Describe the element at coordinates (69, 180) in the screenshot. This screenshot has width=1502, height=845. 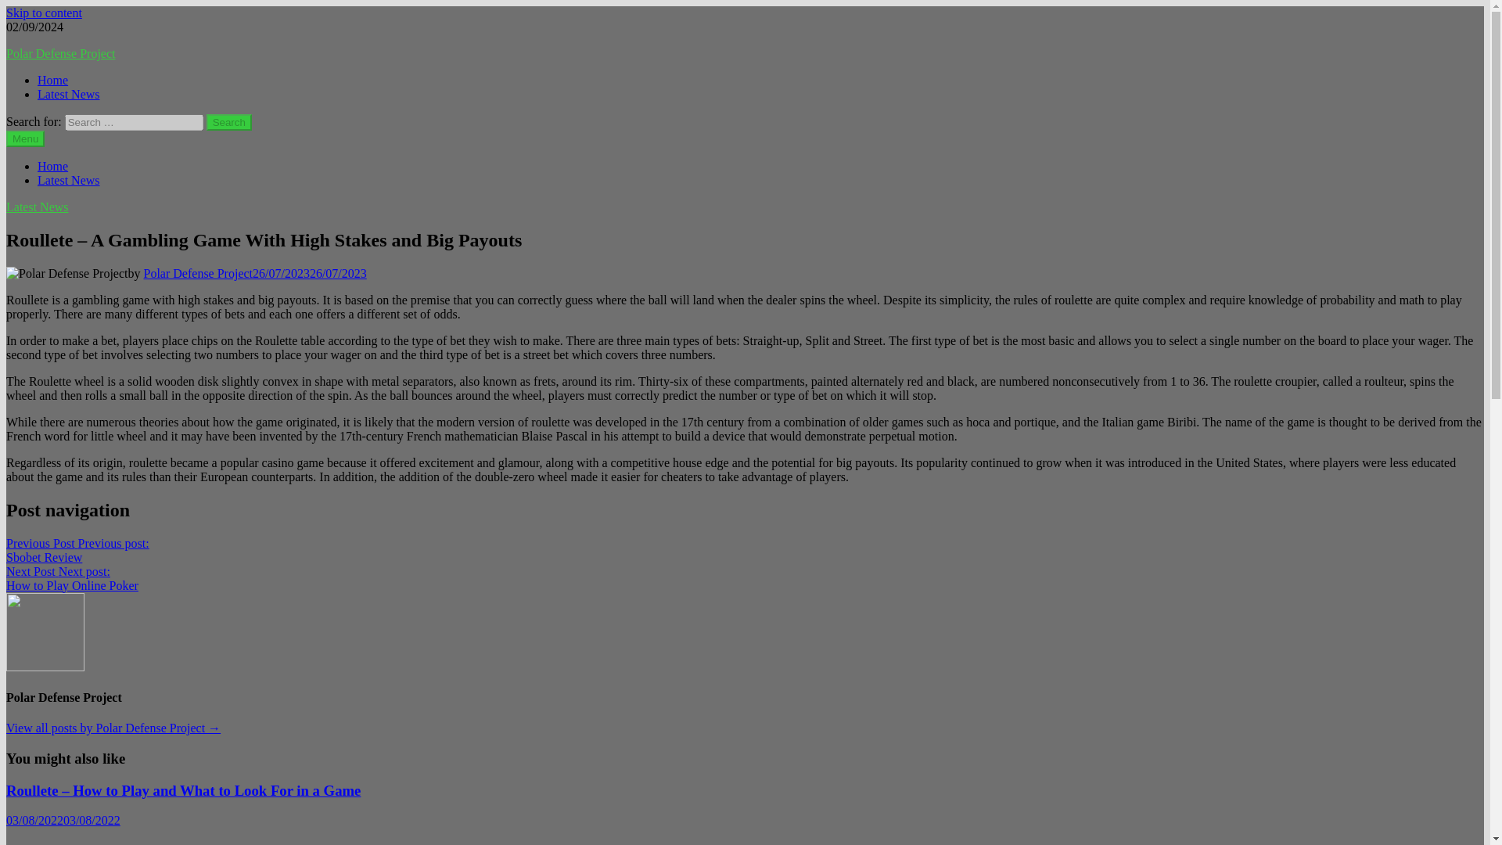
I see `Latest News` at that location.